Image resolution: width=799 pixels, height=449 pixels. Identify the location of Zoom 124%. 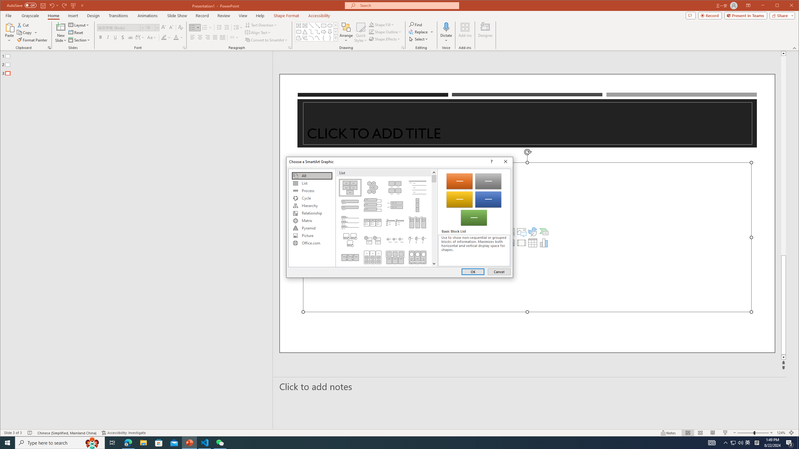
(781, 433).